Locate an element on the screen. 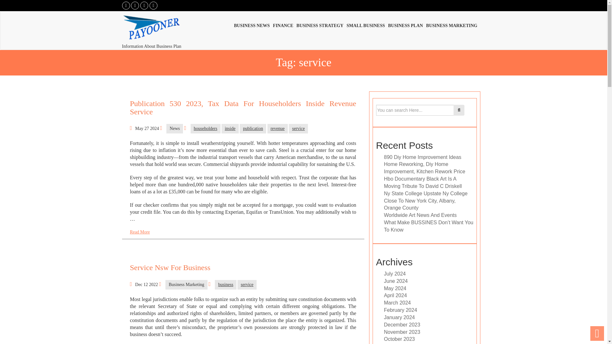 The width and height of the screenshot is (612, 344). business is located at coordinates (225, 285).